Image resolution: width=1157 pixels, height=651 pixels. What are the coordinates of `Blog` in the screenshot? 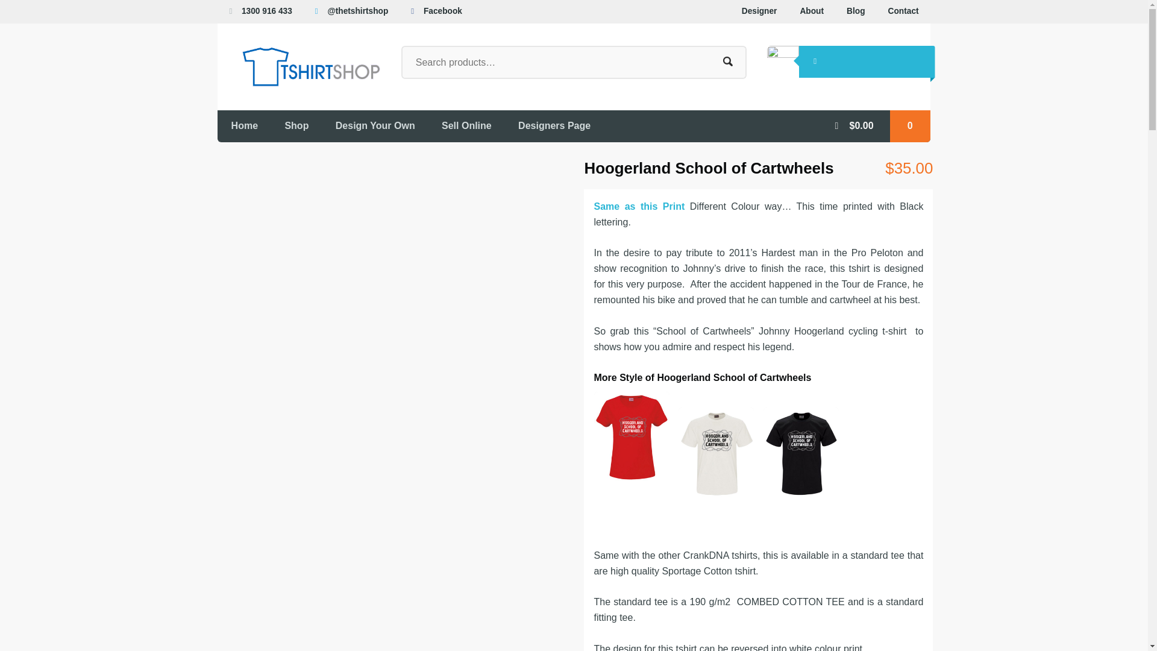 It's located at (856, 11).